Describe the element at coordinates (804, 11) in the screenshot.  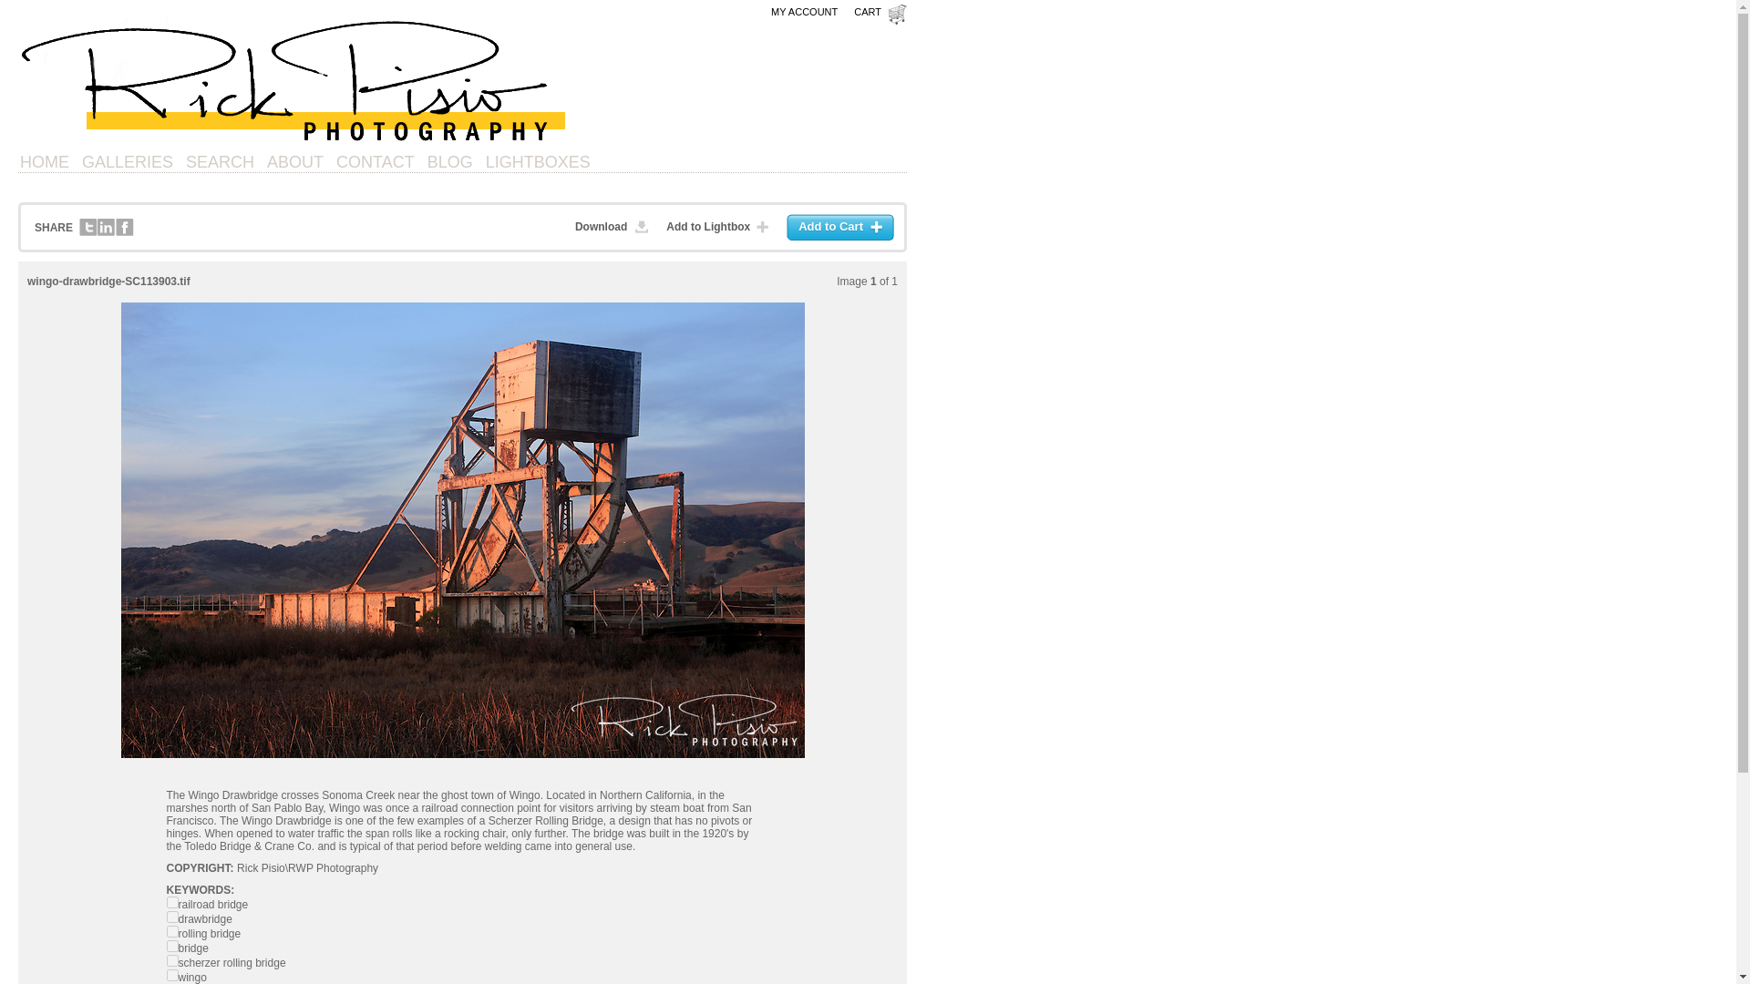
I see `MY ACCOUNT` at that location.